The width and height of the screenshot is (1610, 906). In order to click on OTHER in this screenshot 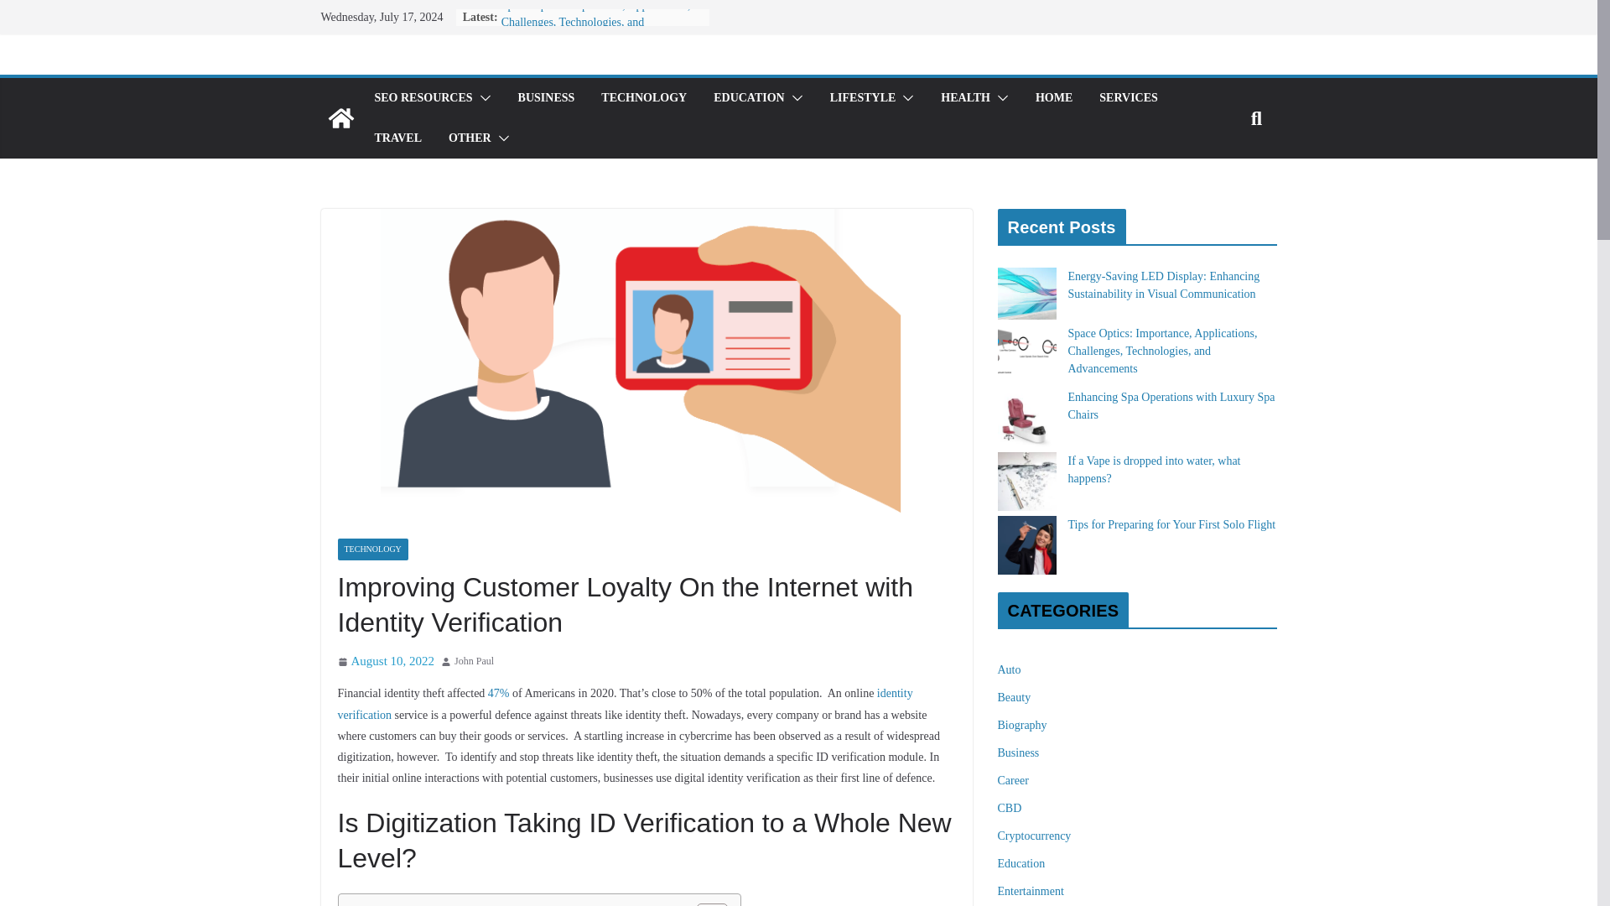, I will do `click(470, 138)`.